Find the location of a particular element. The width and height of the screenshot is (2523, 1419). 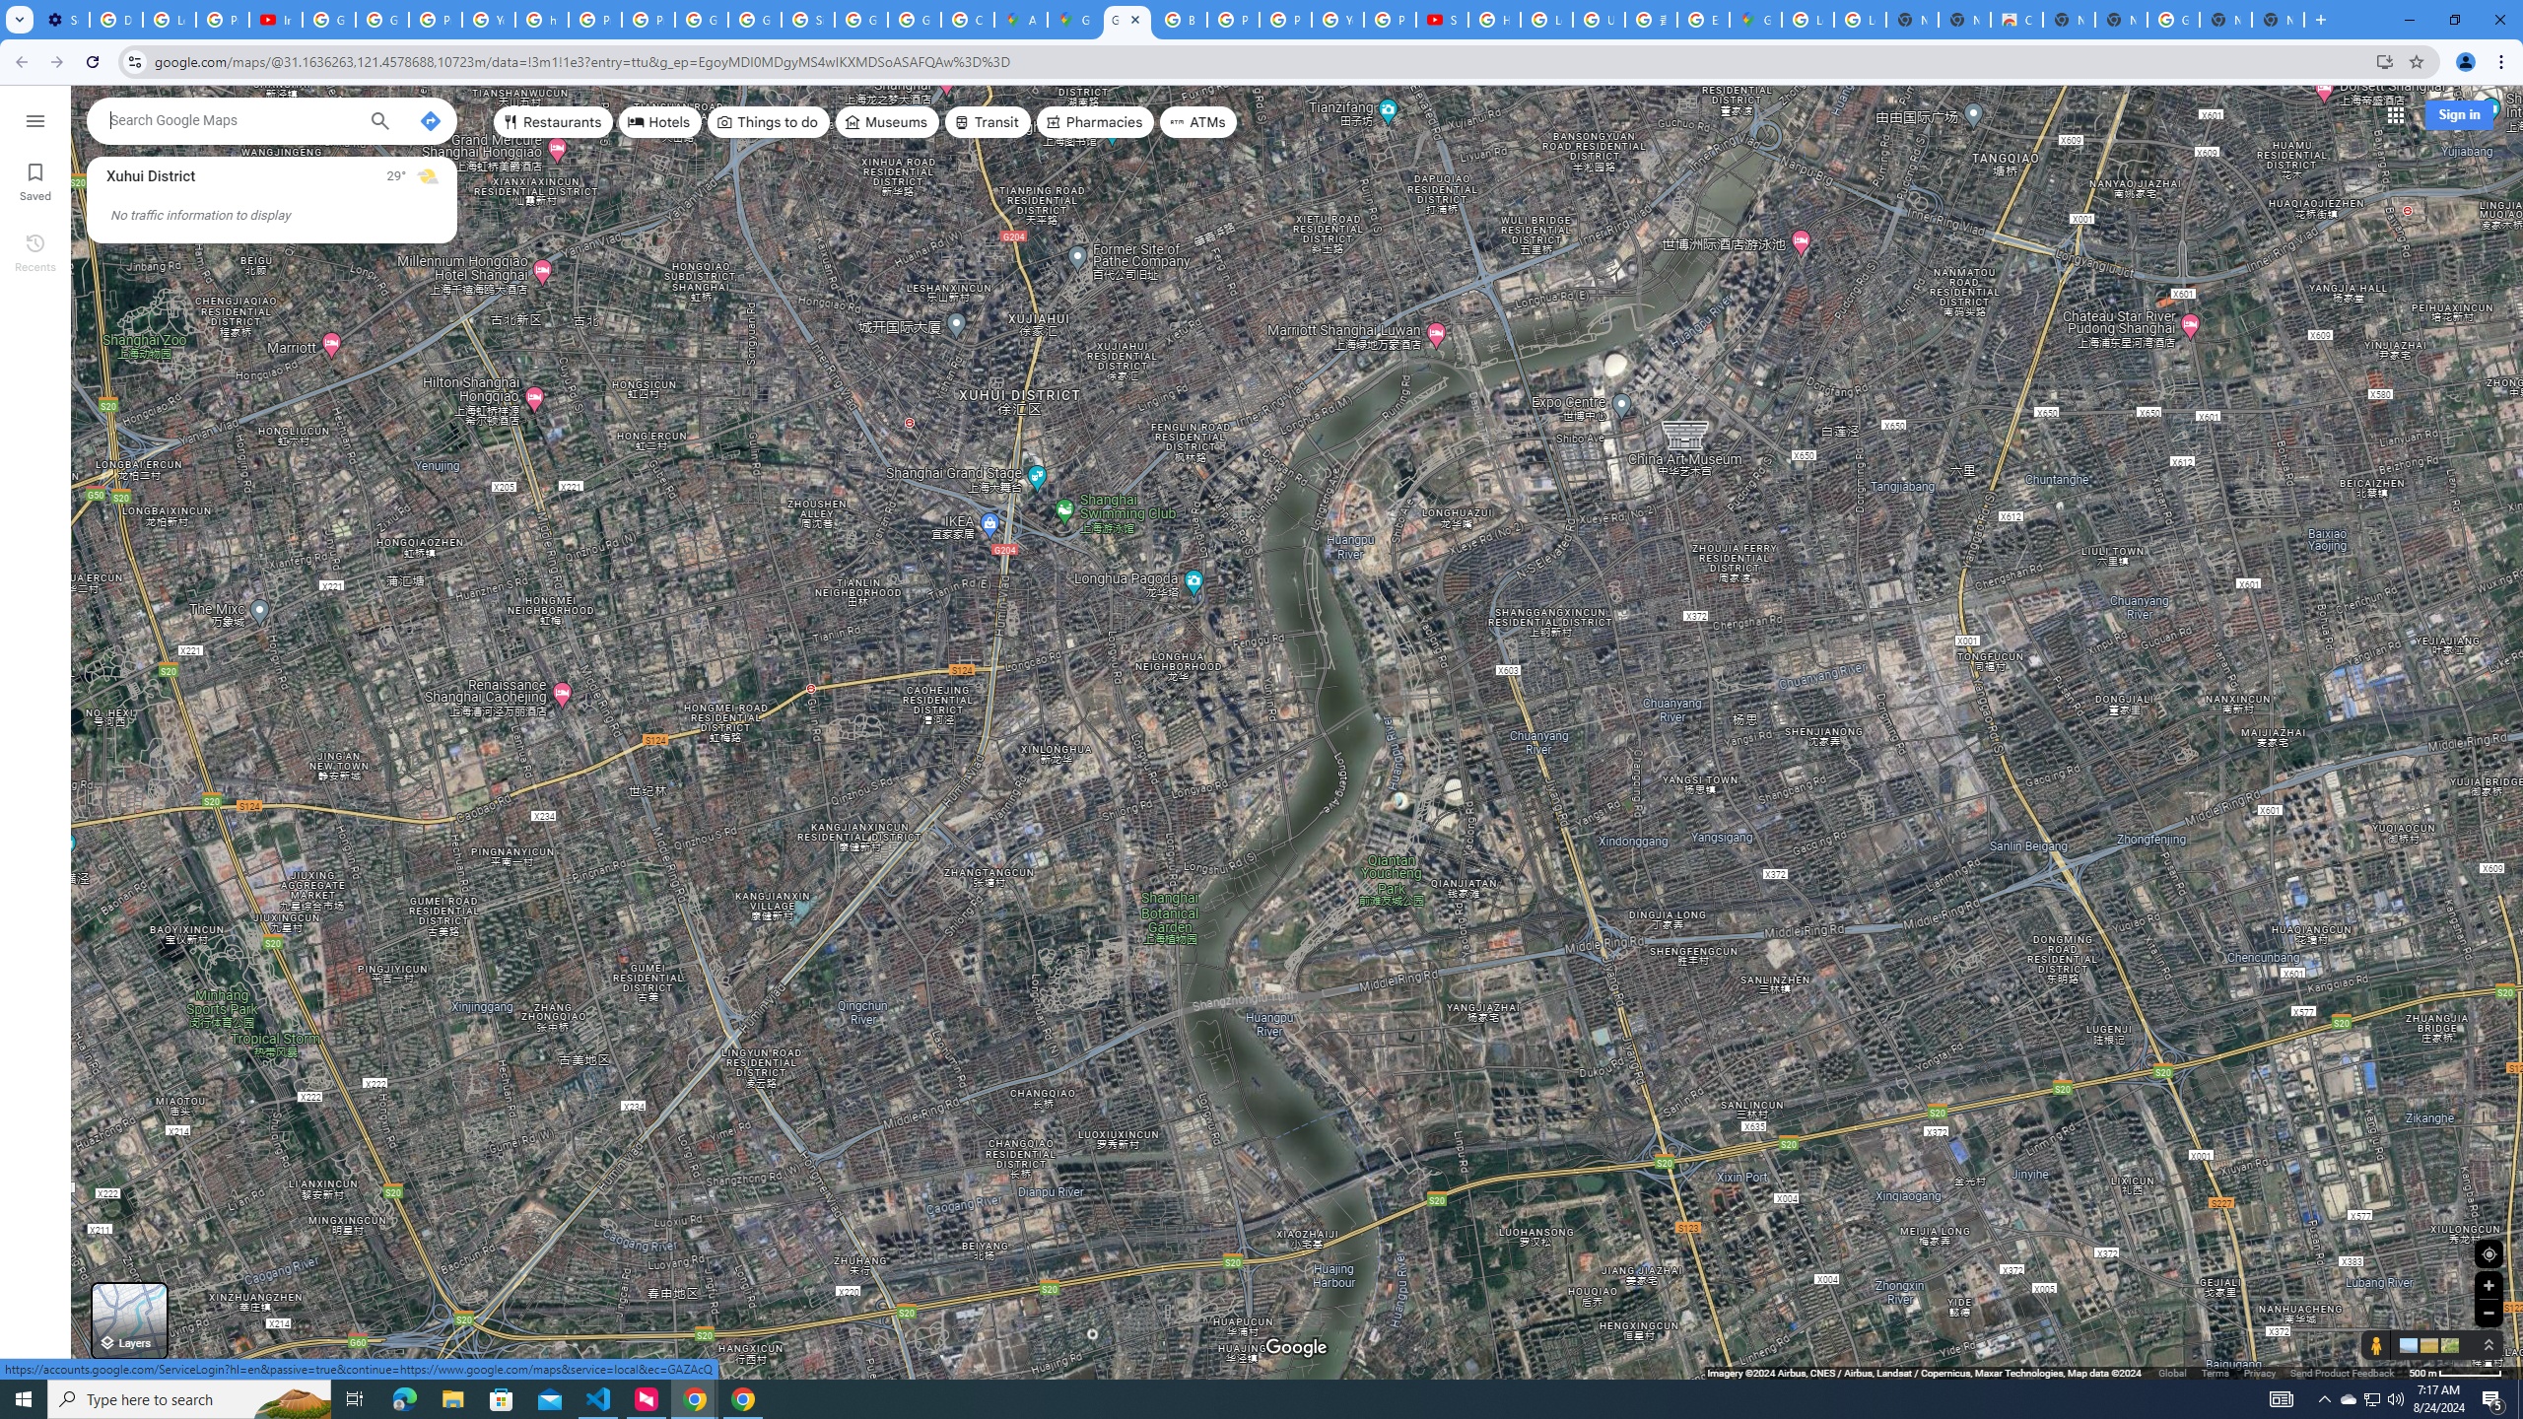

New Tab is located at coordinates (2278, 20).